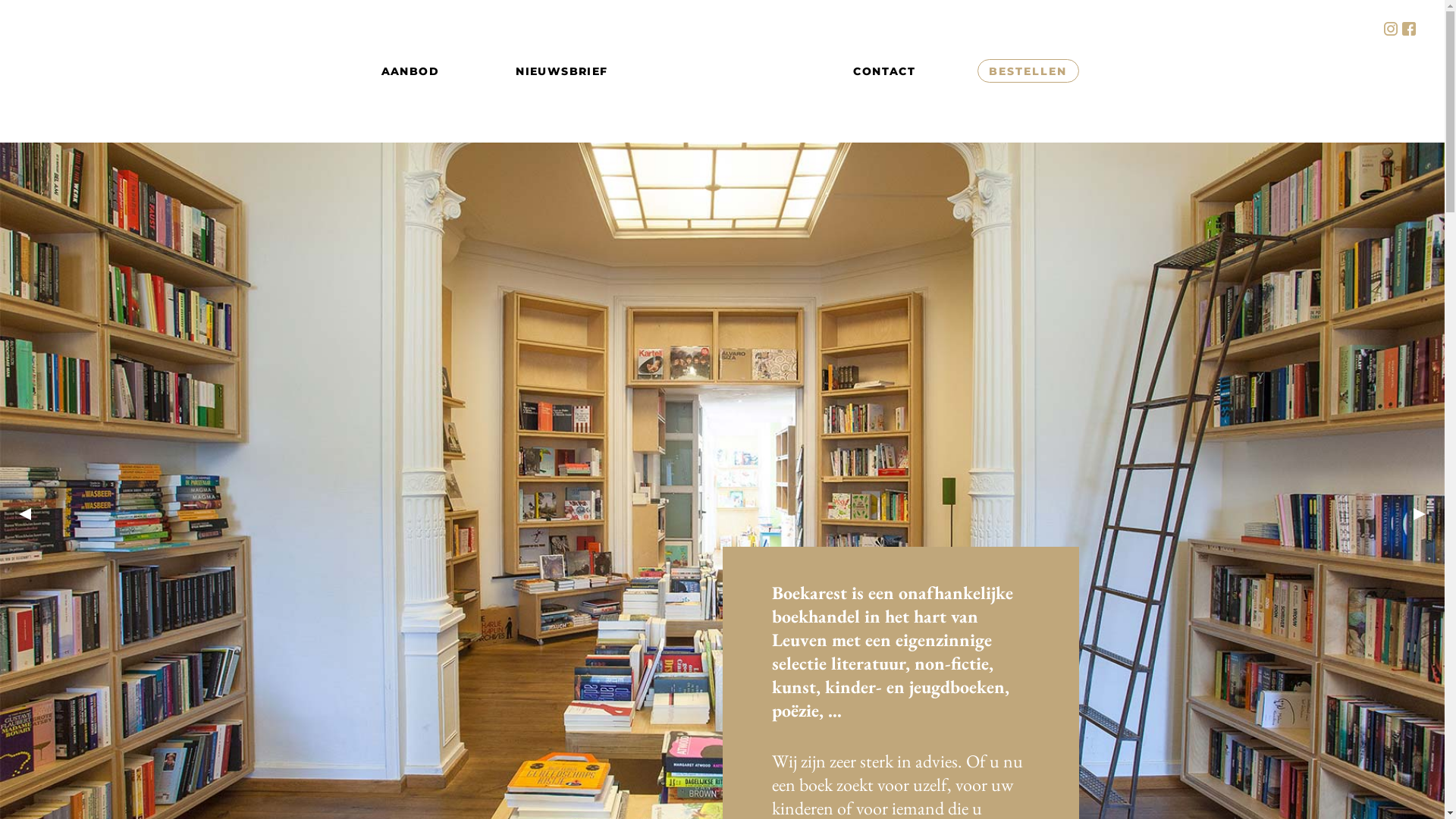 This screenshot has width=1456, height=819. I want to click on AANBOD, so click(409, 71).